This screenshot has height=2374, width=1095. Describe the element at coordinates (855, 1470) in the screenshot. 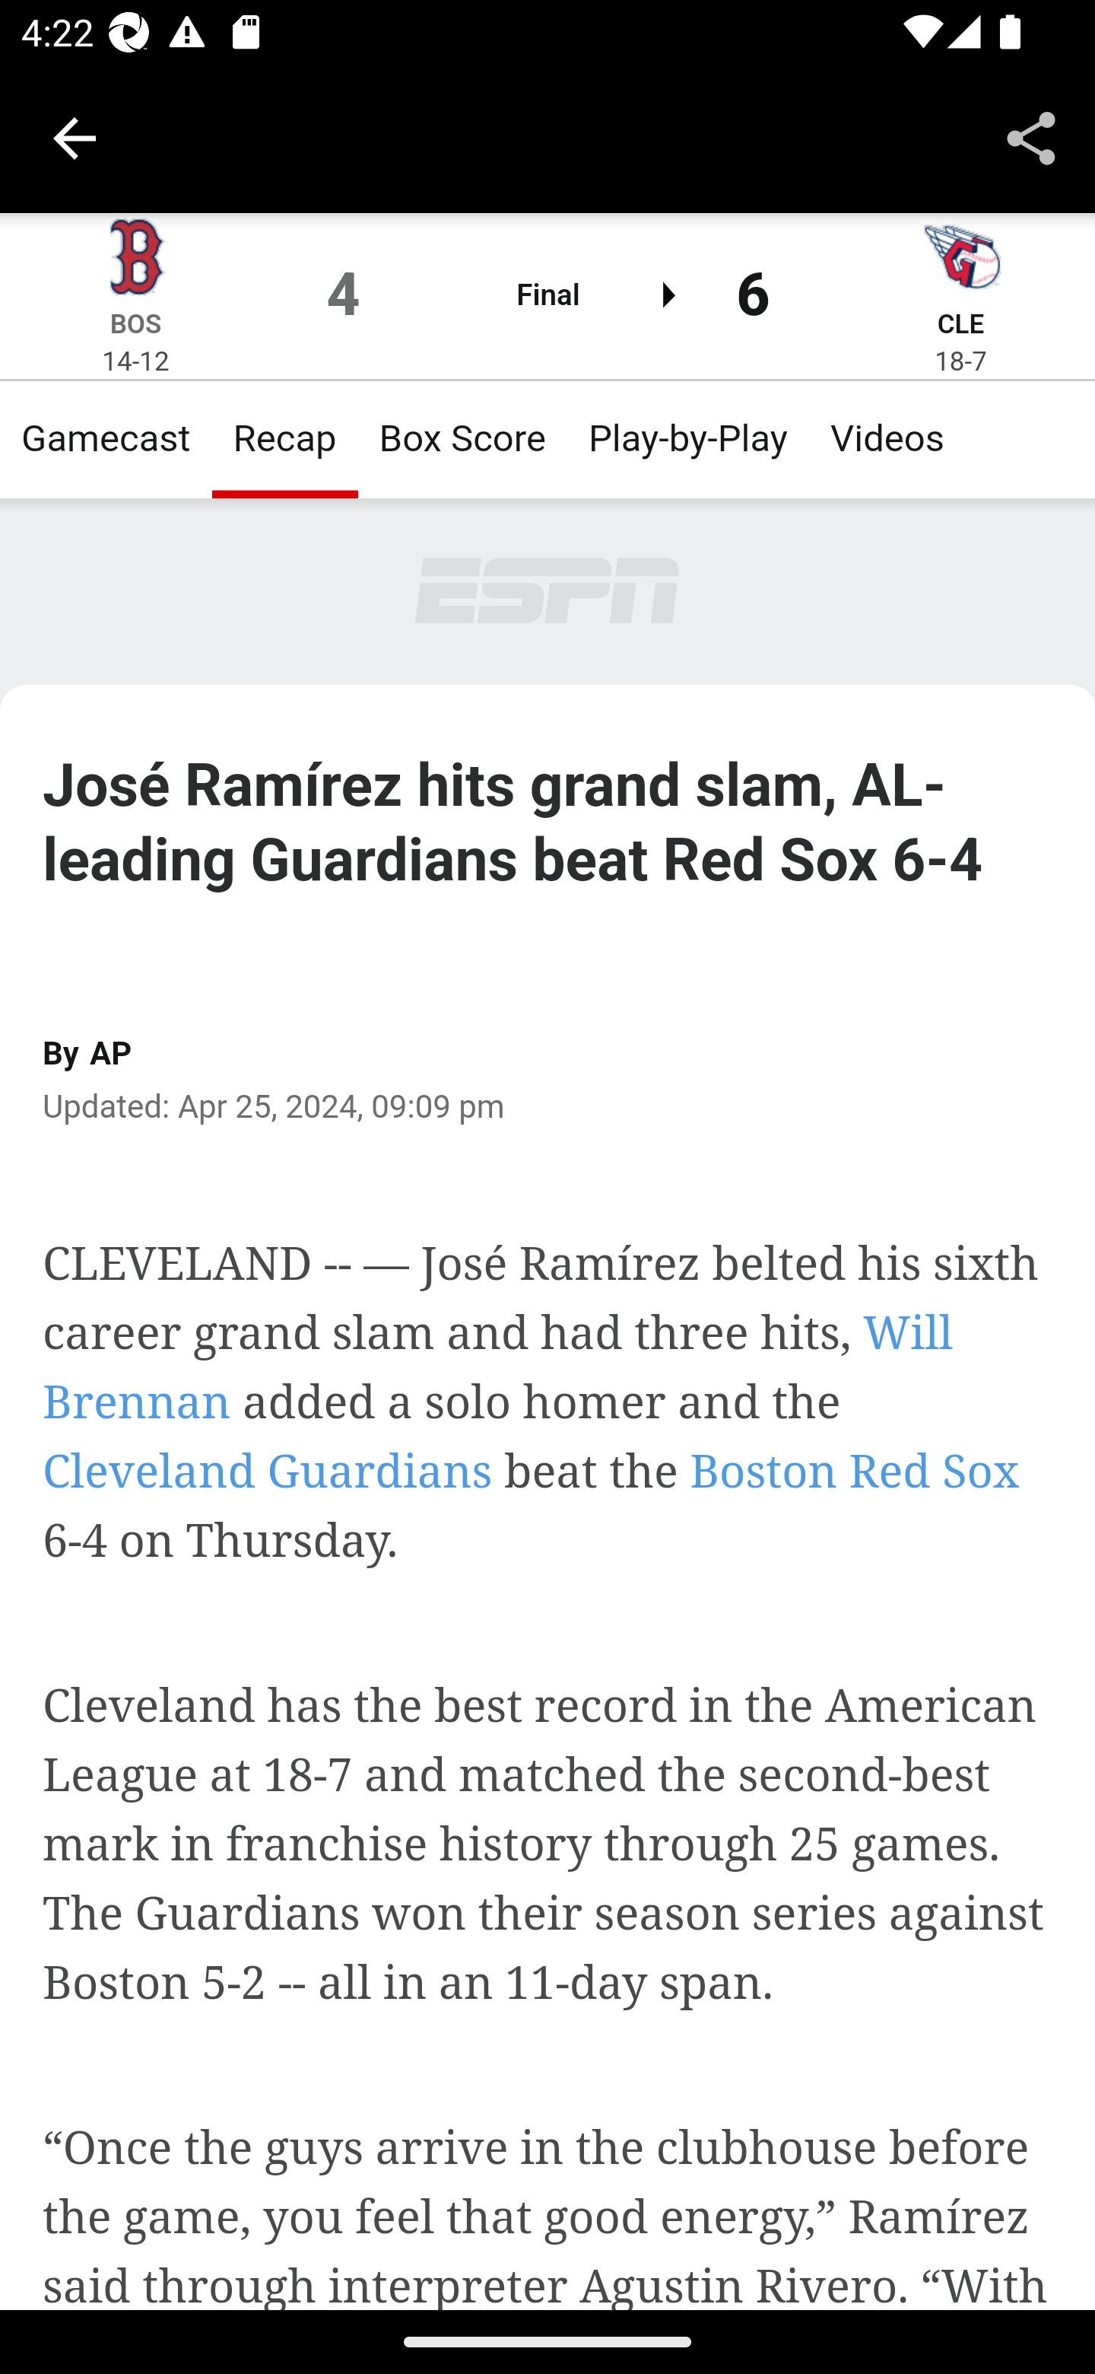

I see `Boston Red Sox` at that location.